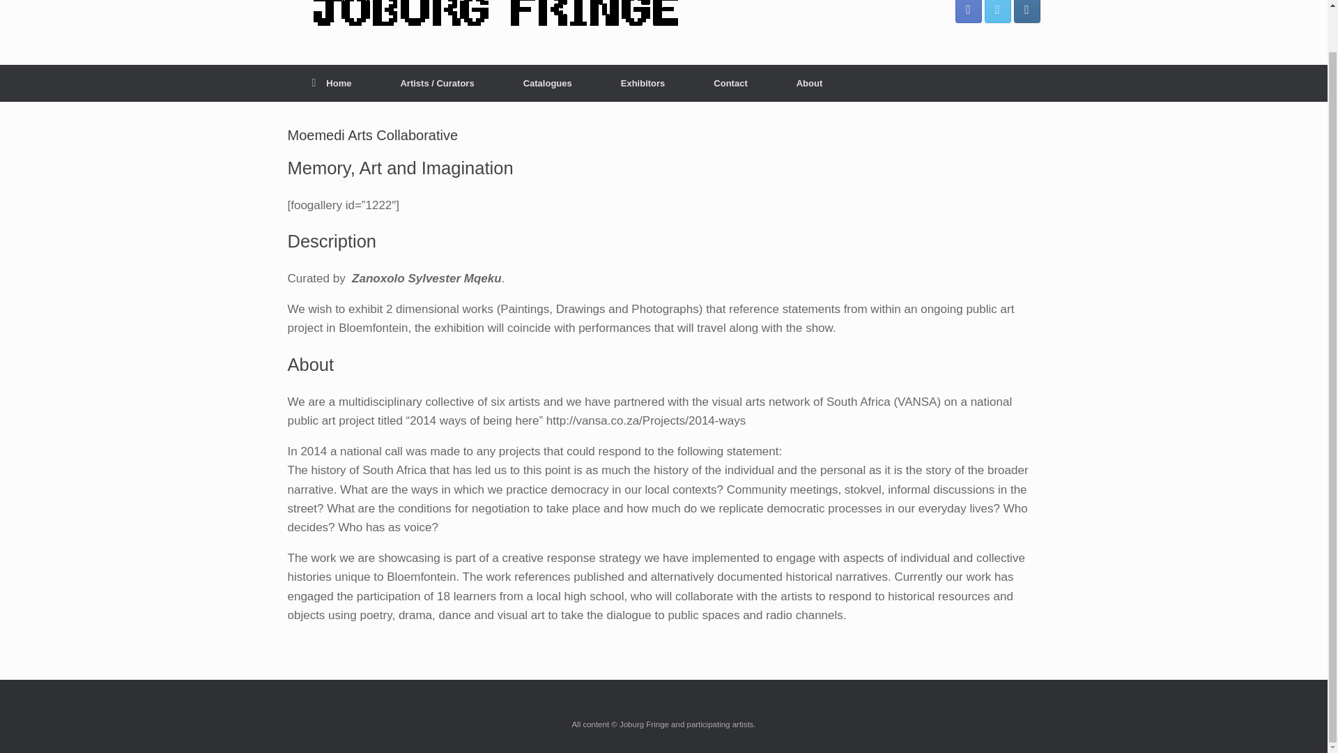  What do you see at coordinates (1026, 11) in the screenshot?
I see `Joburg Fringe Instagram` at bounding box center [1026, 11].